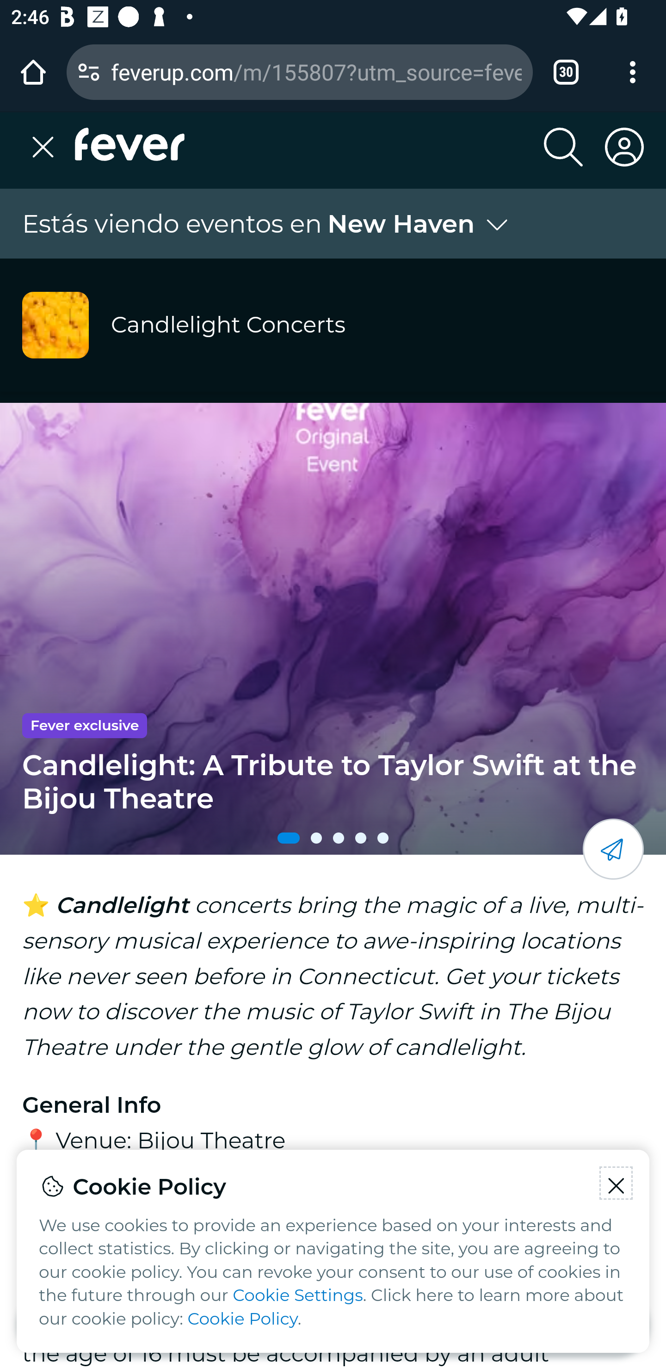 Image resolution: width=666 pixels, height=1369 pixels. I want to click on Switch or close tabs, so click(566, 72).